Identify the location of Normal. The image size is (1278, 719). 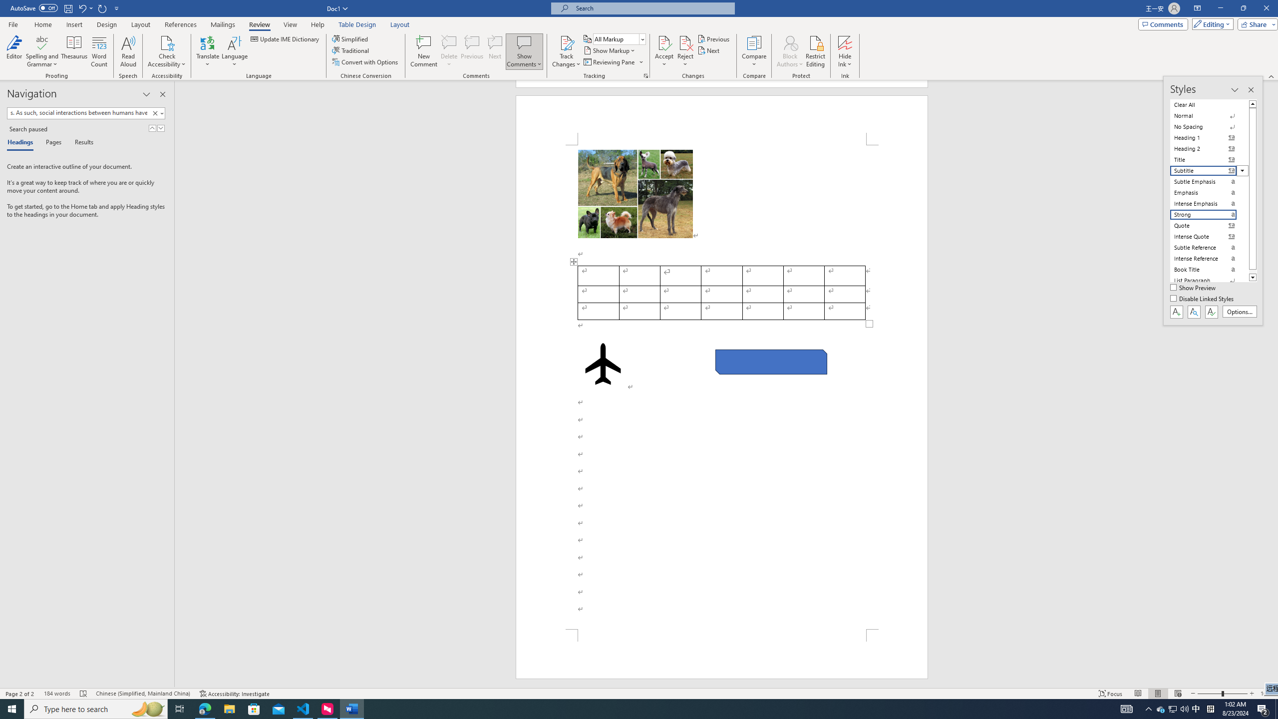
(1209, 116).